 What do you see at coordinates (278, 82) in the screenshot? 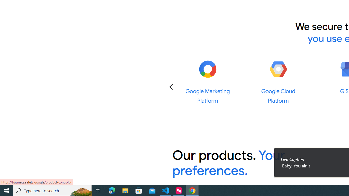
I see `Google Cloud Platform Google Cloud Platform` at bounding box center [278, 82].